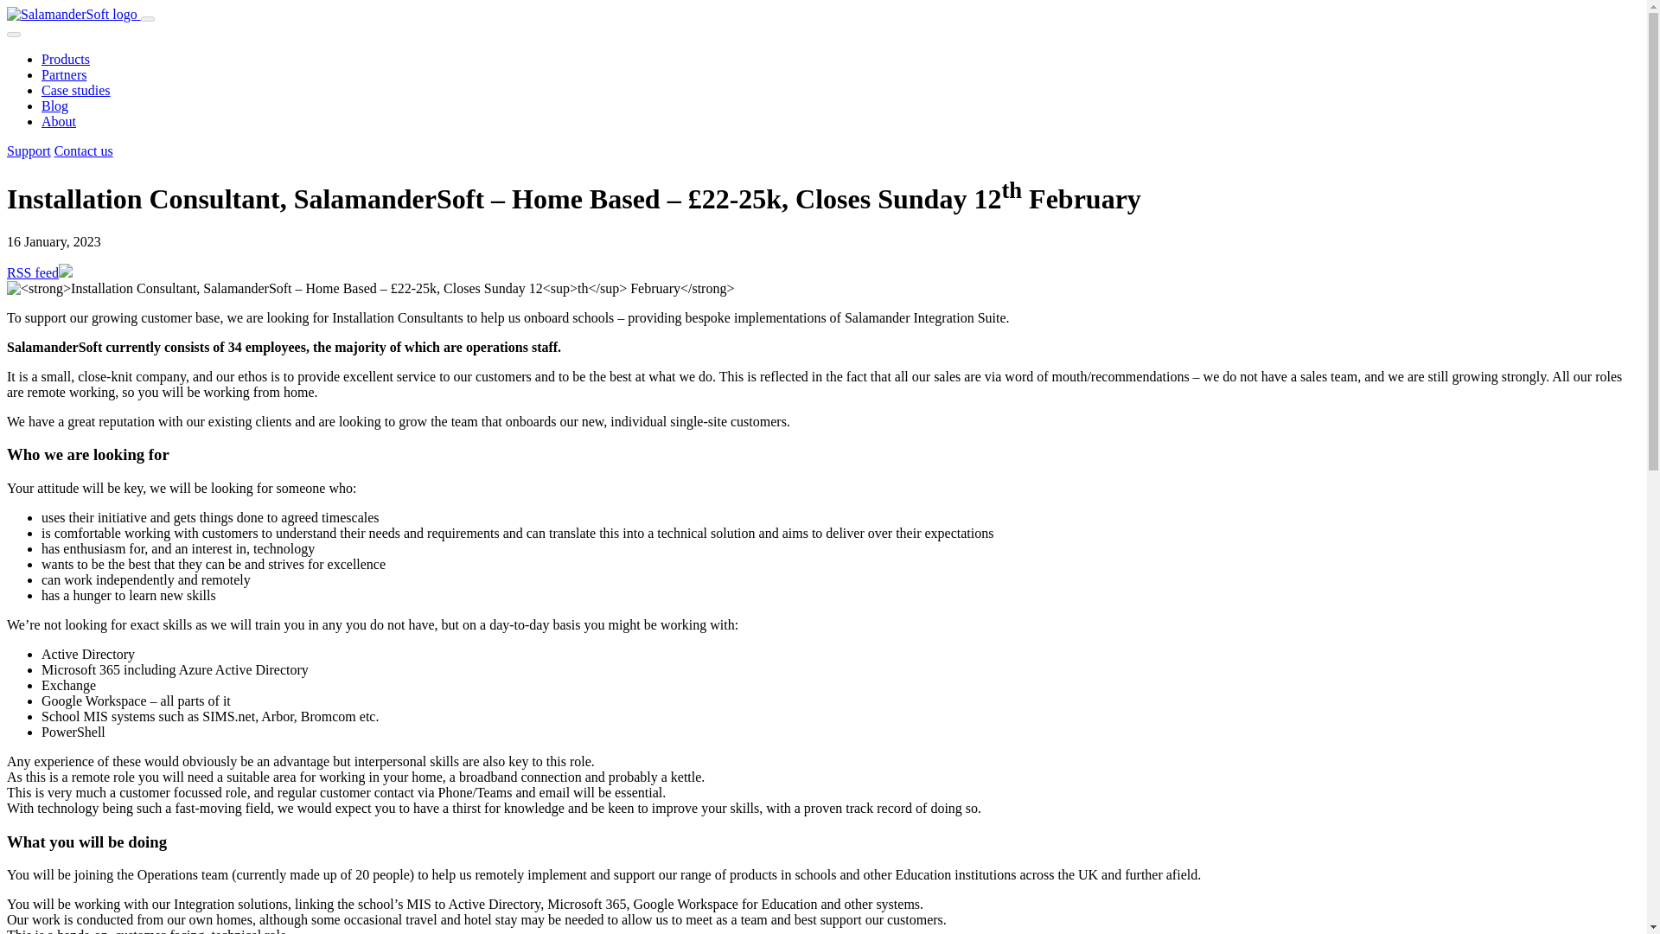  What do you see at coordinates (32, 272) in the screenshot?
I see `RSS feed` at bounding box center [32, 272].